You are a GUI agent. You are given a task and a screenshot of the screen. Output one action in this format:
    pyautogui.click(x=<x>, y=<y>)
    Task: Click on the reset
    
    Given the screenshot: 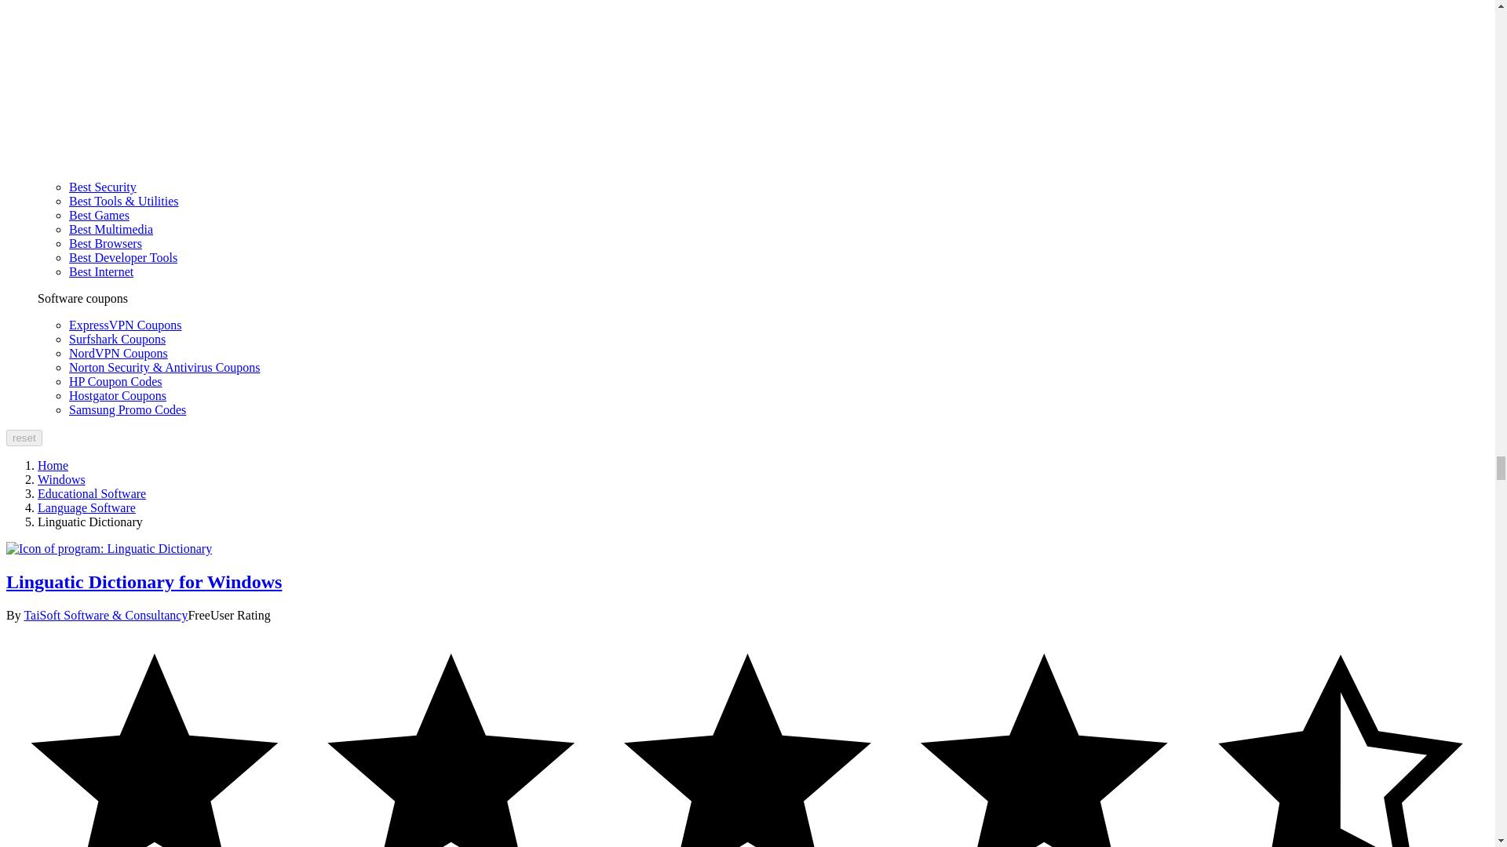 What is the action you would take?
    pyautogui.click(x=24, y=438)
    